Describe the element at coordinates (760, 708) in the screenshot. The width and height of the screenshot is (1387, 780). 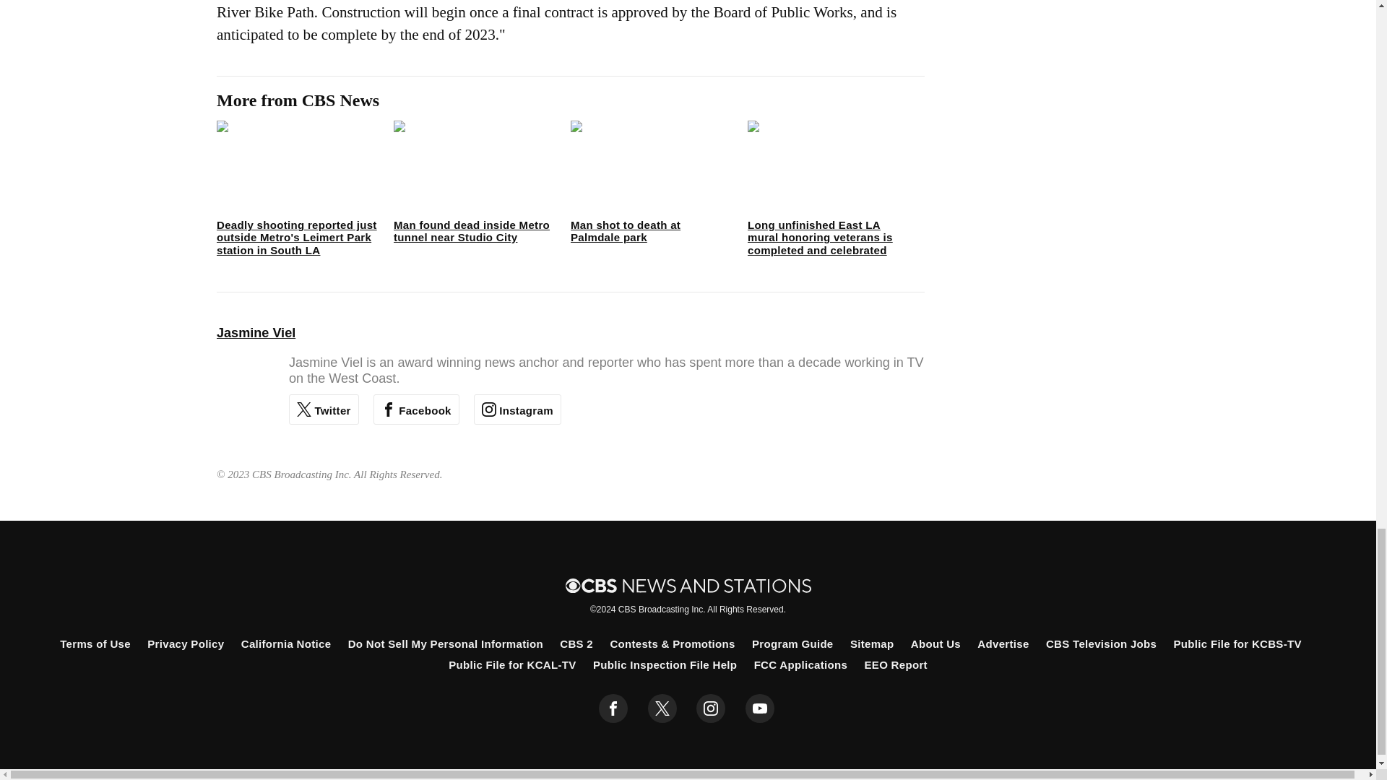
I see `youtube` at that location.